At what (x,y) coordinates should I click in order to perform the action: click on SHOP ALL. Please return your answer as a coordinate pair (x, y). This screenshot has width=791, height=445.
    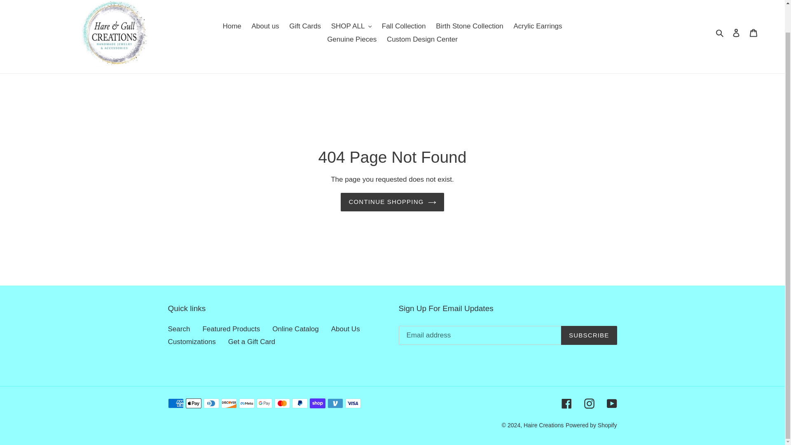
    Looking at the image, I should click on (351, 26).